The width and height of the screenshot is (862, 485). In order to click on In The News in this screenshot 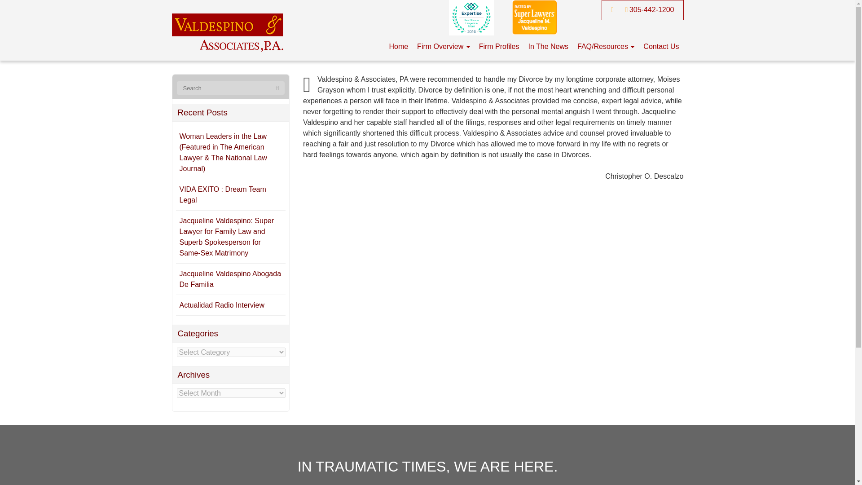, I will do `click(548, 47)`.